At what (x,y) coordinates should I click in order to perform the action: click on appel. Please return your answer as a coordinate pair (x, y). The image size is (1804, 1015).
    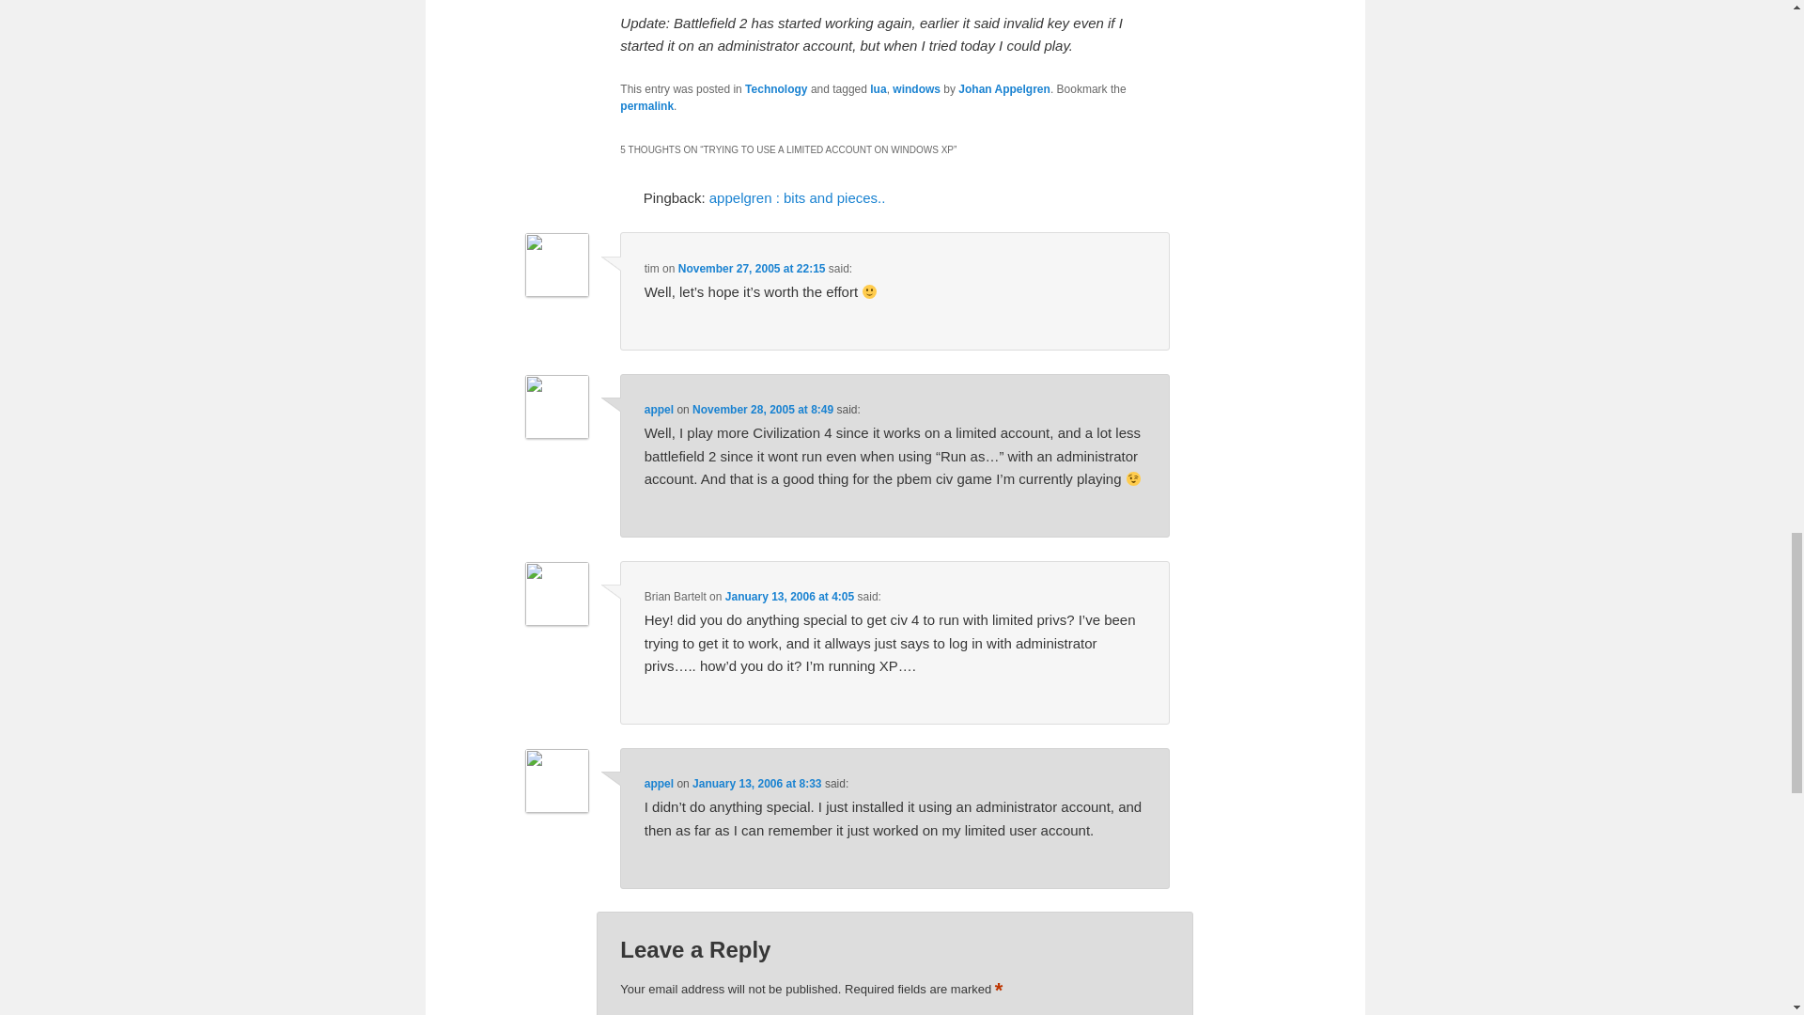
    Looking at the image, I should click on (658, 784).